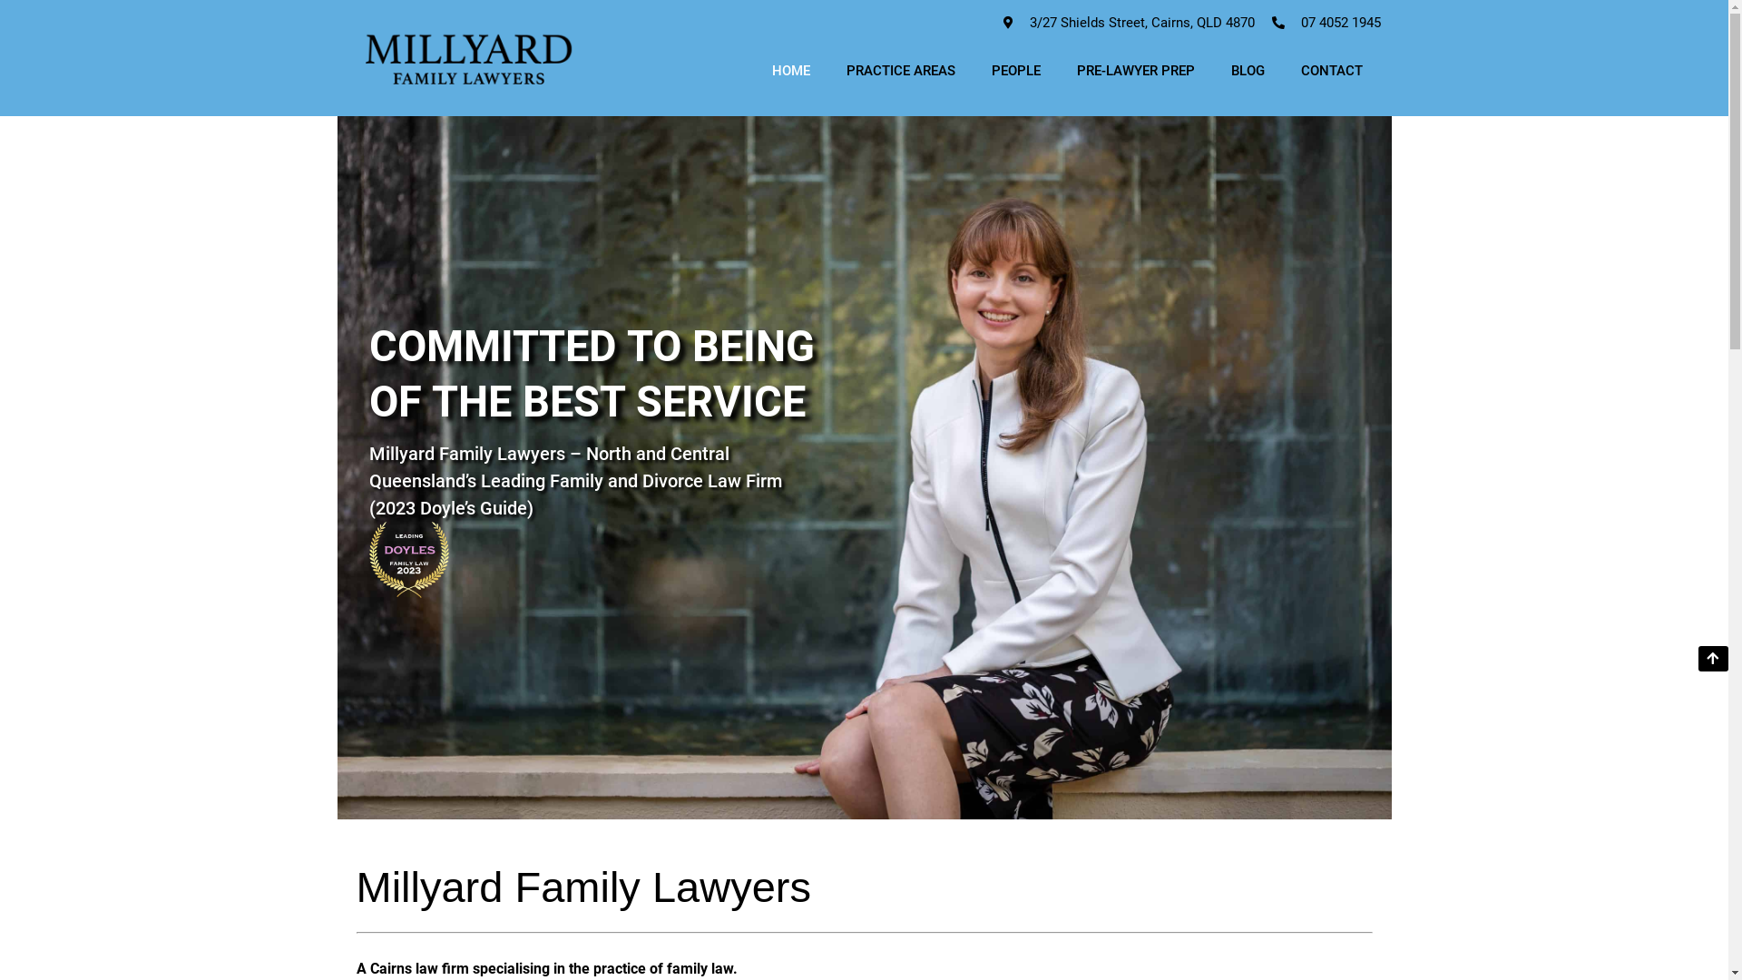 The height and width of the screenshot is (980, 1742). I want to click on BLOG, so click(1248, 71).